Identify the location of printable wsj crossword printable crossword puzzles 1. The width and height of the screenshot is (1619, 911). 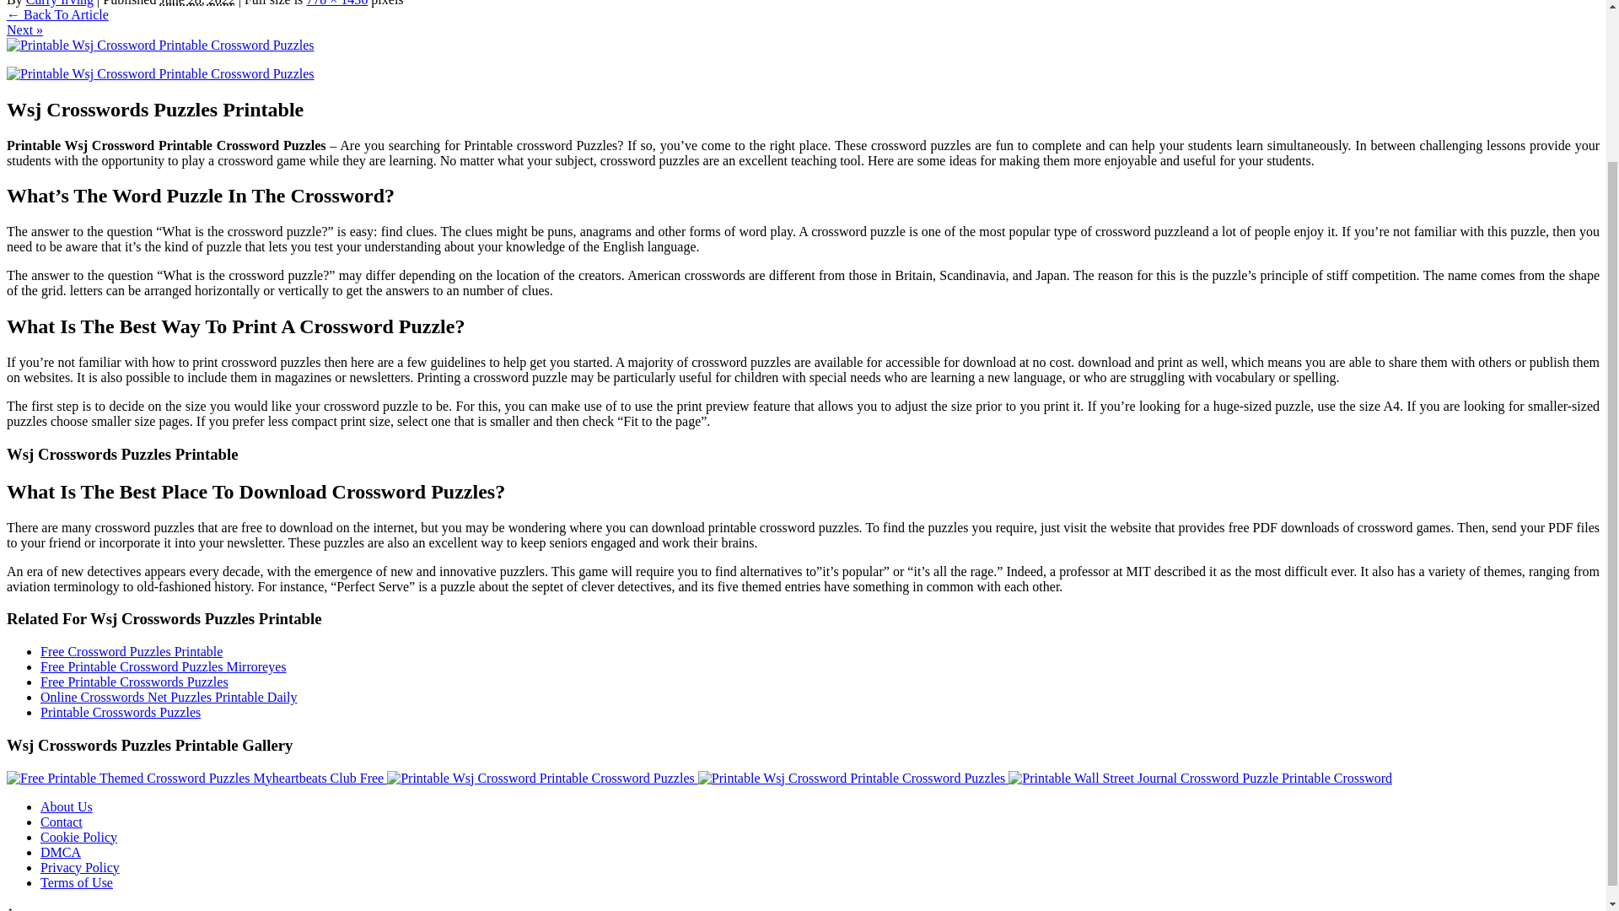
(160, 74).